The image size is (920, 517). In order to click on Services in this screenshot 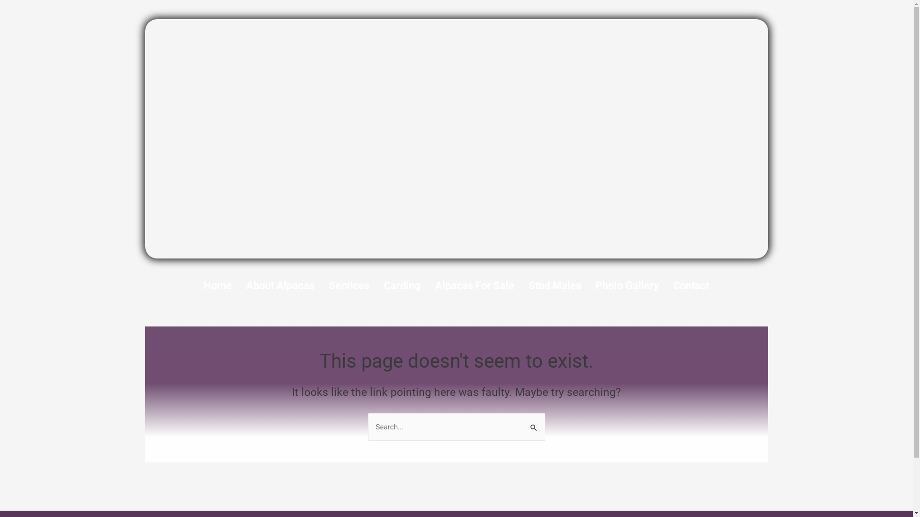, I will do `click(349, 285)`.